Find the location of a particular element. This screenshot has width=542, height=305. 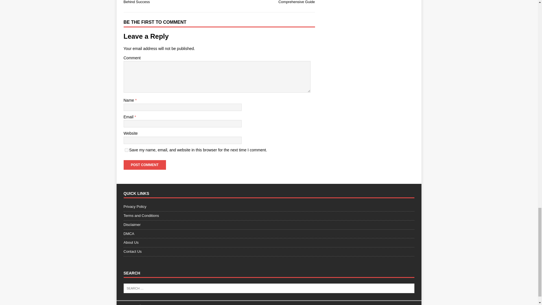

yes is located at coordinates (126, 150).